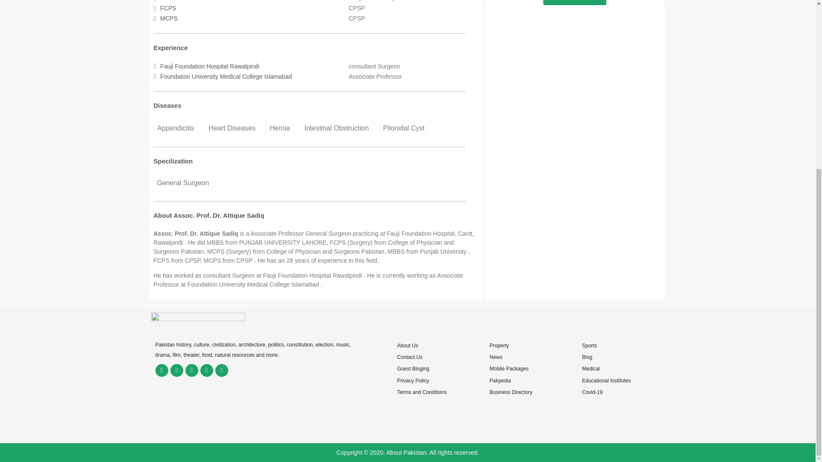 This screenshot has height=462, width=822. I want to click on Pakpedia, so click(500, 381).